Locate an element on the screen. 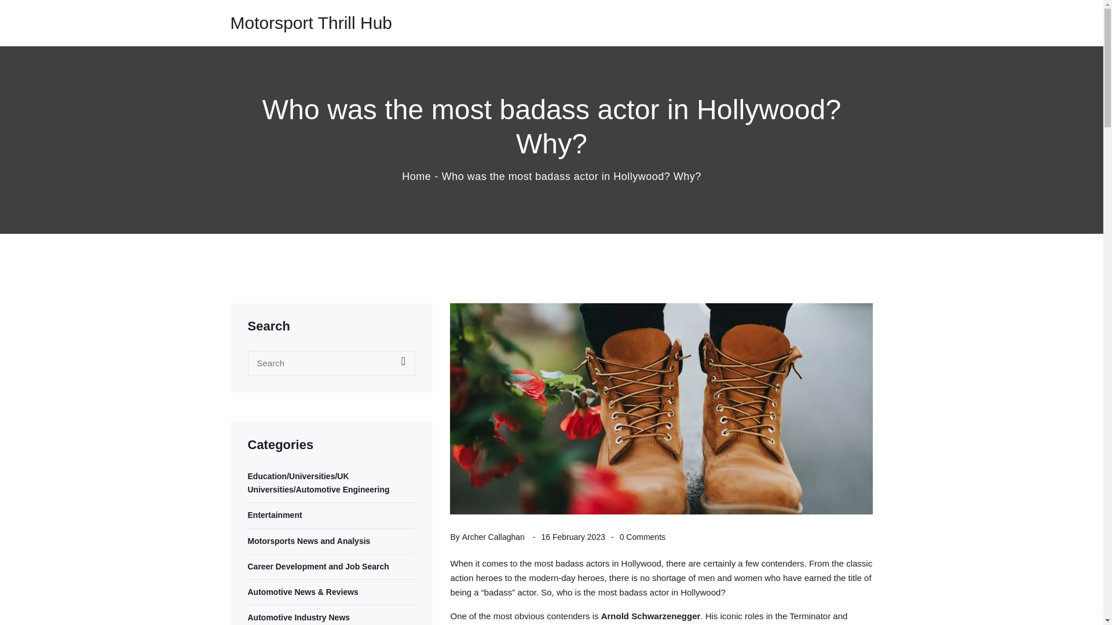 This screenshot has height=625, width=1112. Motorsport Thrill Hub is located at coordinates (311, 23).